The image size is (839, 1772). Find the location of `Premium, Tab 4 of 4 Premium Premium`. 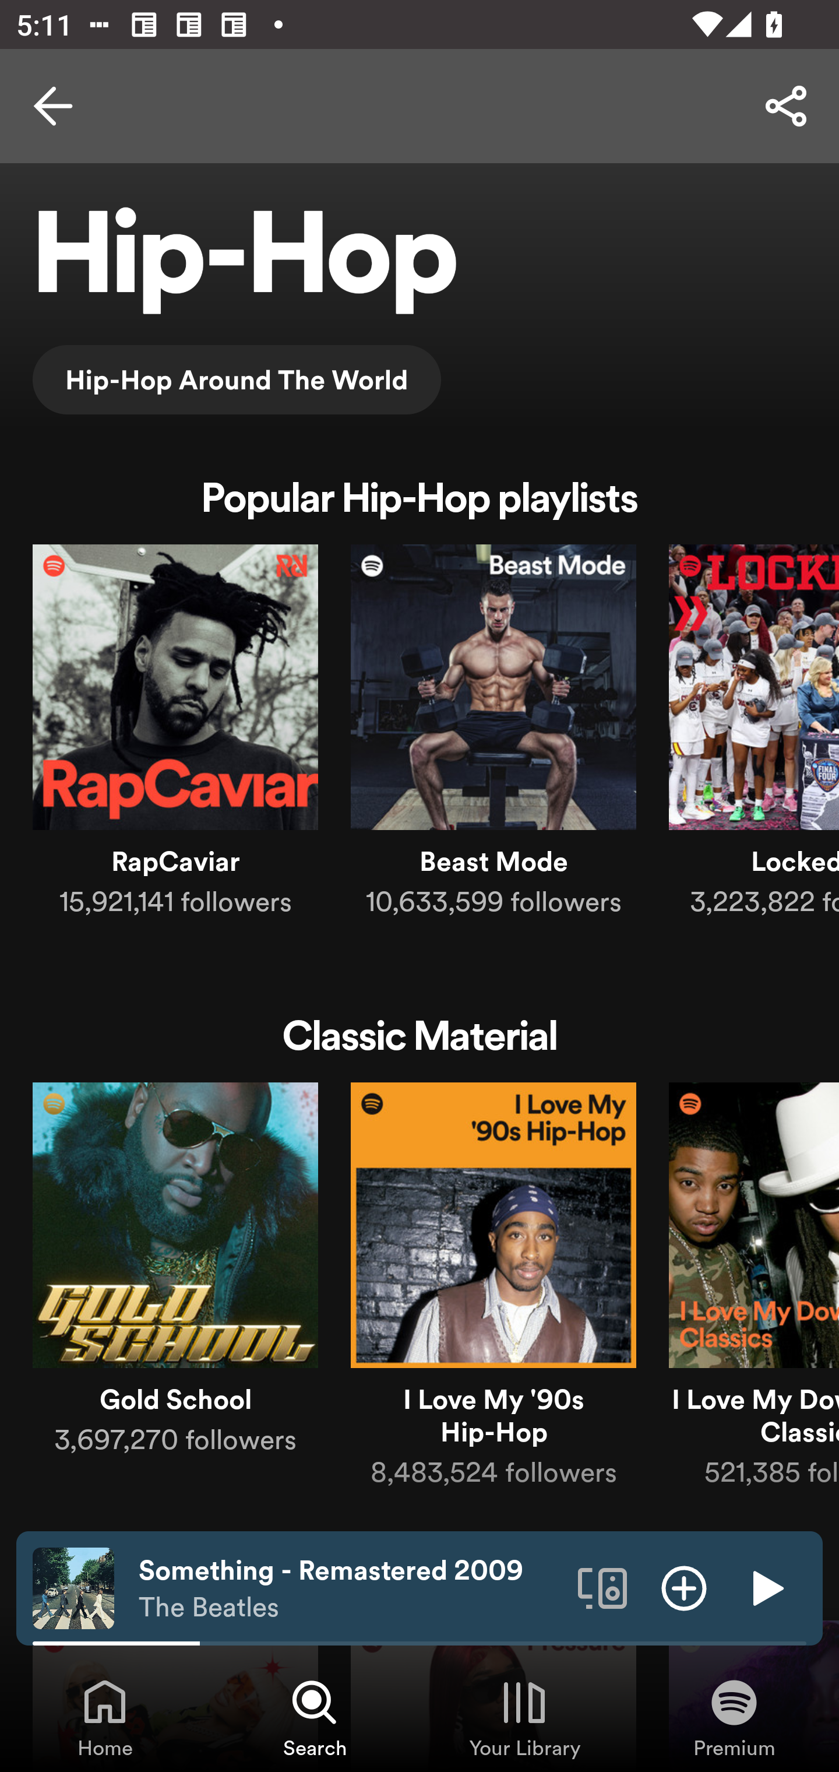

Premium, Tab 4 of 4 Premium Premium is located at coordinates (734, 1717).